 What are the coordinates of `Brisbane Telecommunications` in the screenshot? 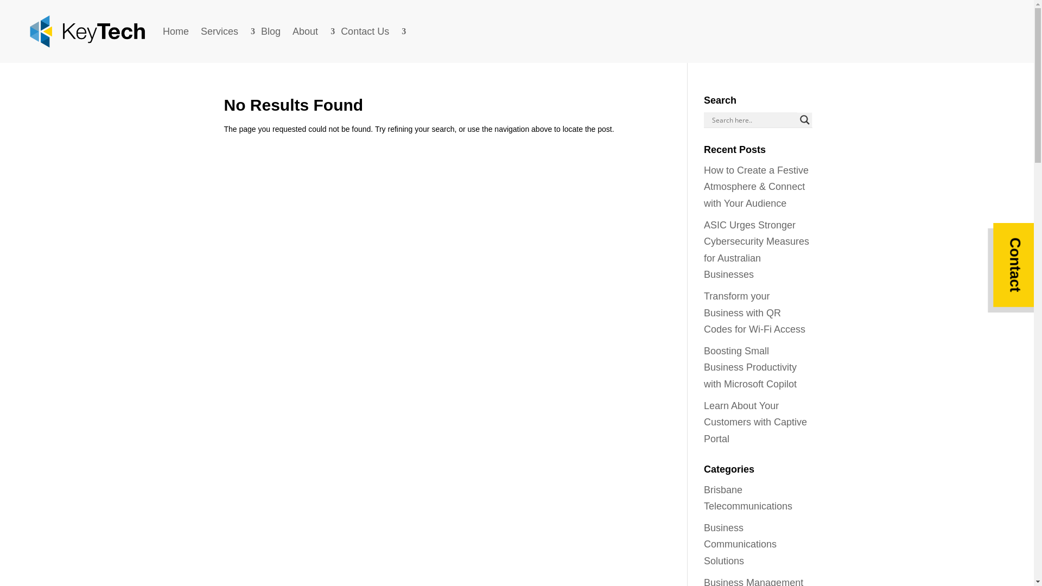 It's located at (748, 498).